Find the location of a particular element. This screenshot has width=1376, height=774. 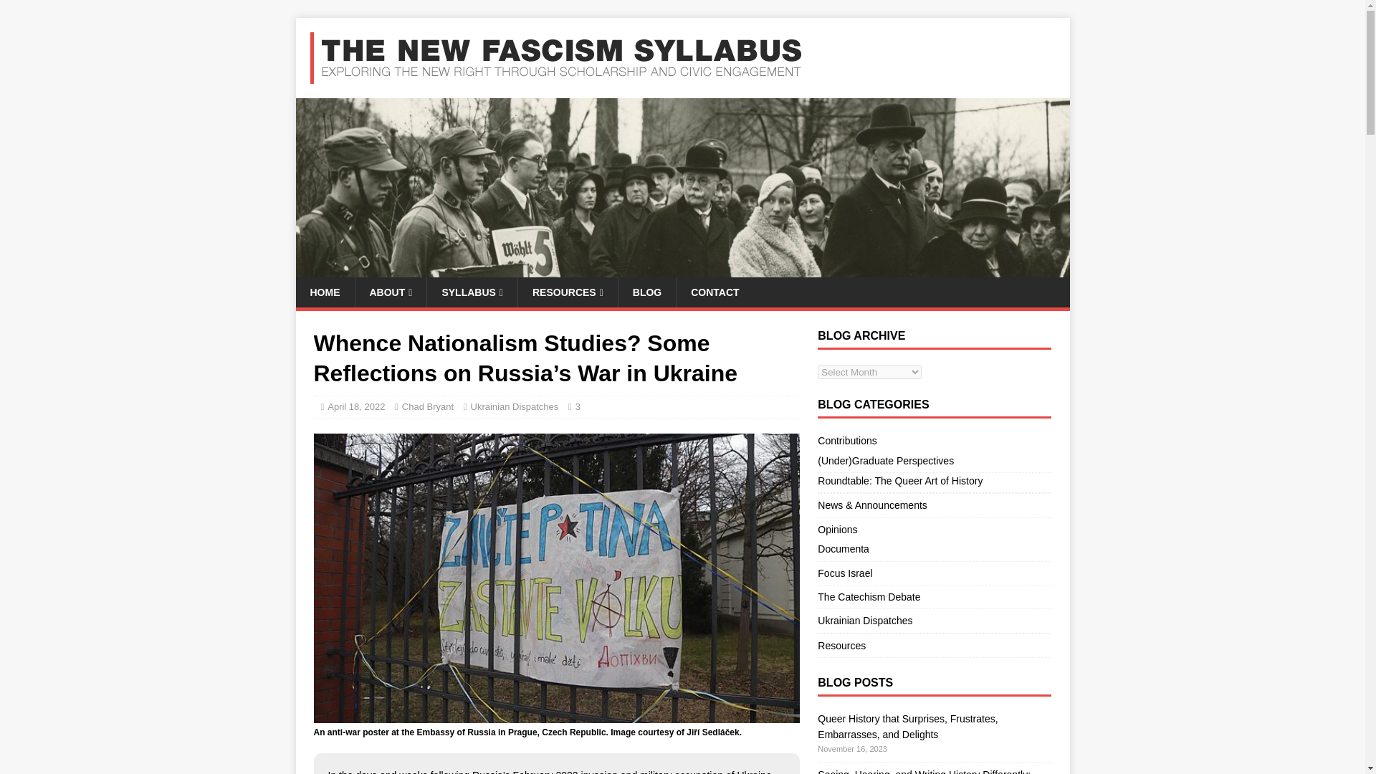

BLOG is located at coordinates (646, 292).